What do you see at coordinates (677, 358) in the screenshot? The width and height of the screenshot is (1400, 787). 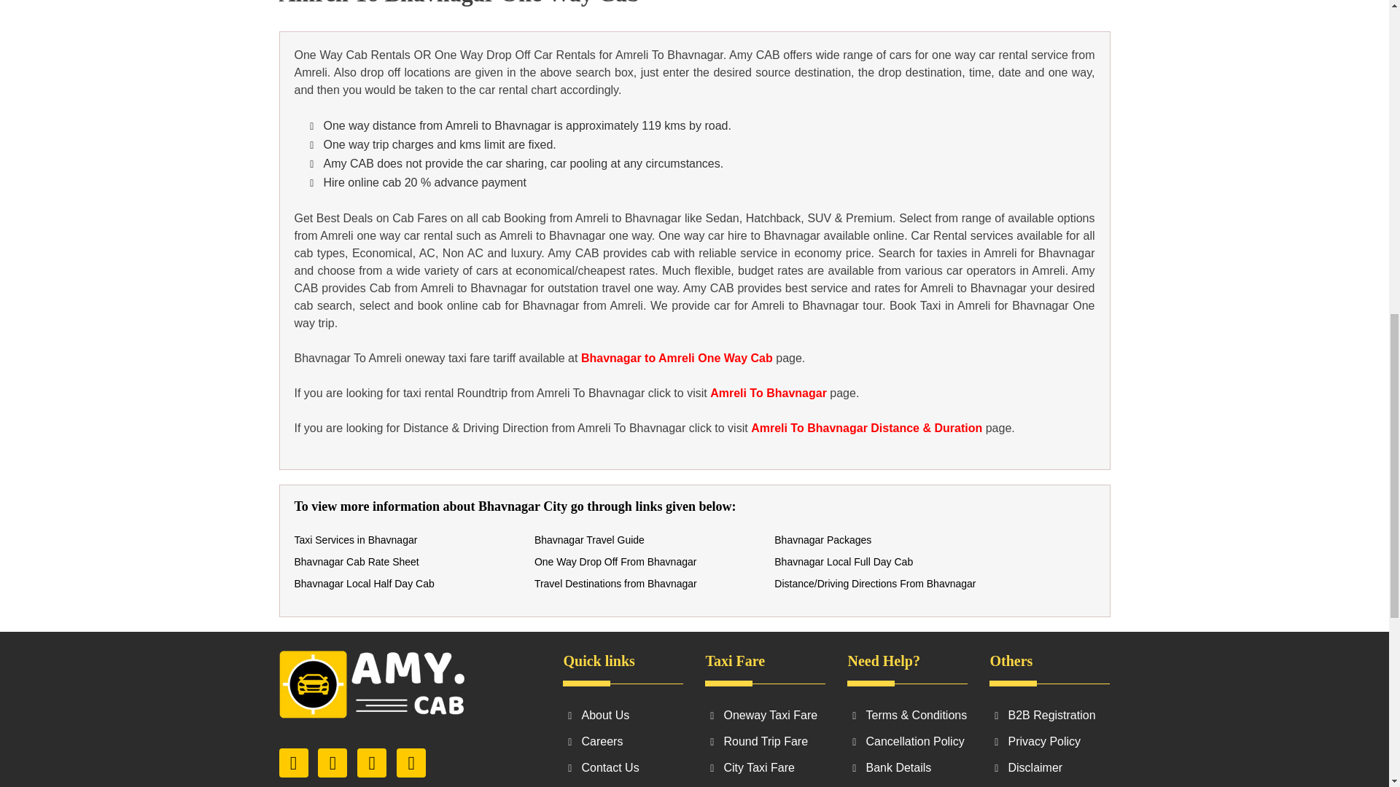 I see `Bhavnagar to Amreli One Way Cab` at bounding box center [677, 358].